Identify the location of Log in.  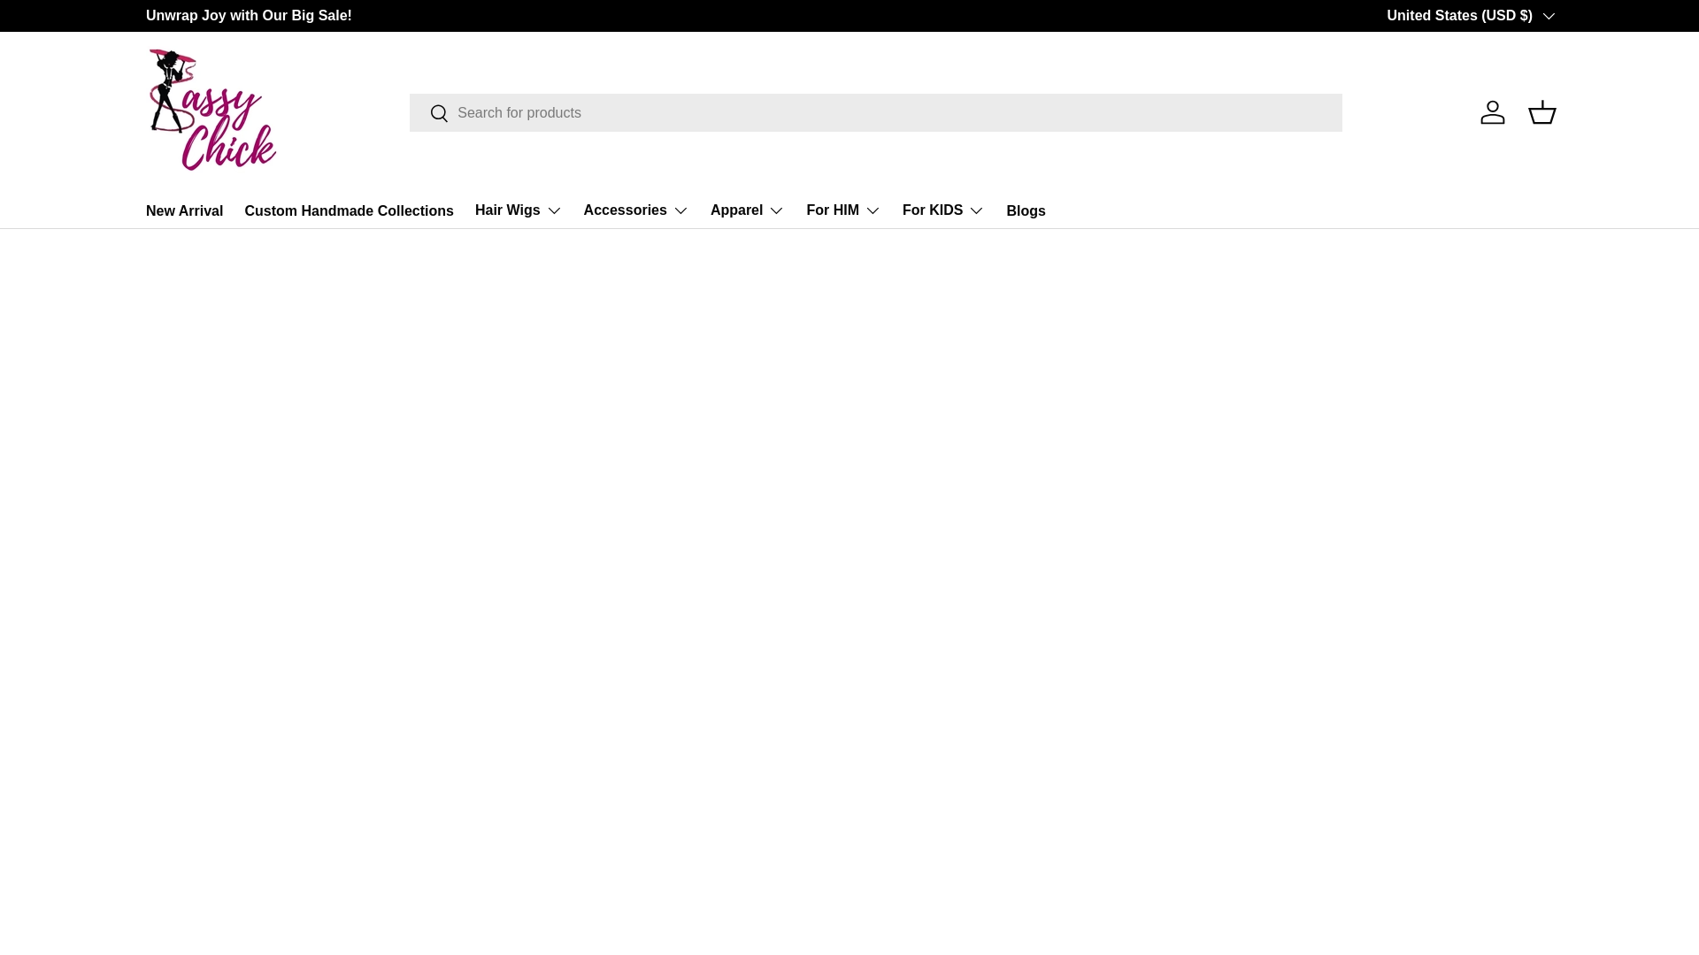
(1492, 111).